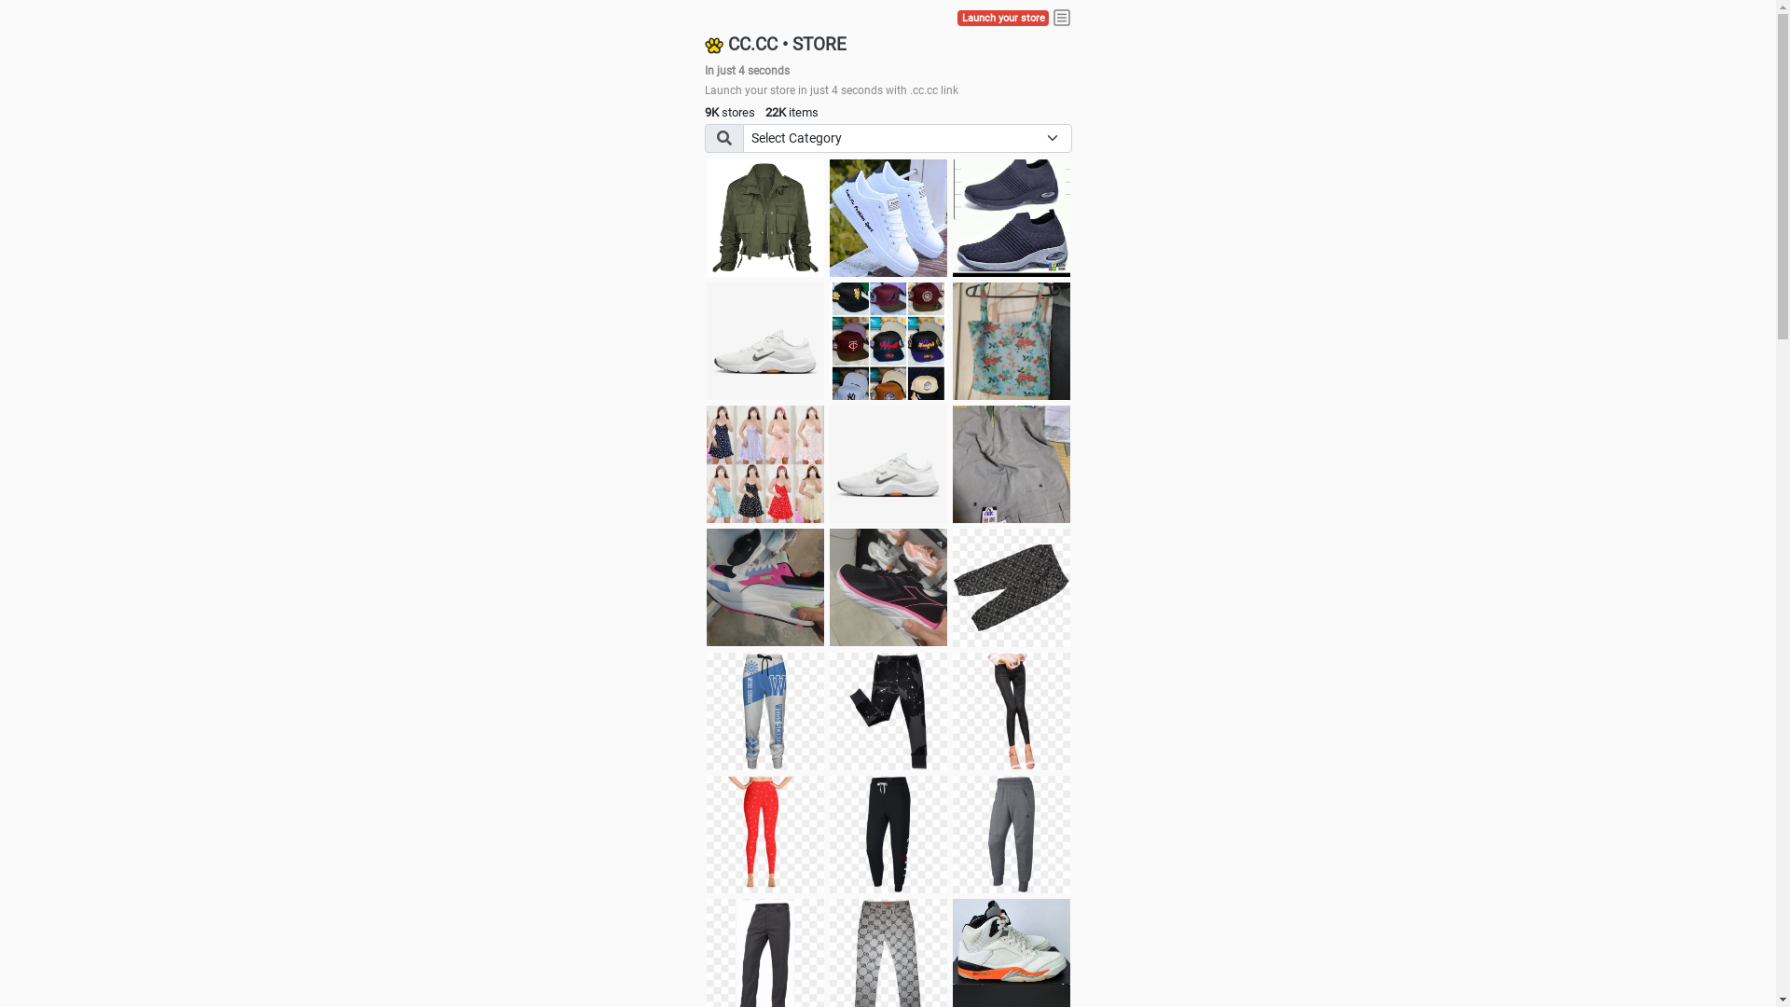 Image resolution: width=1790 pixels, height=1007 pixels. What do you see at coordinates (1012, 341) in the screenshot?
I see `Ukay cloth` at bounding box center [1012, 341].